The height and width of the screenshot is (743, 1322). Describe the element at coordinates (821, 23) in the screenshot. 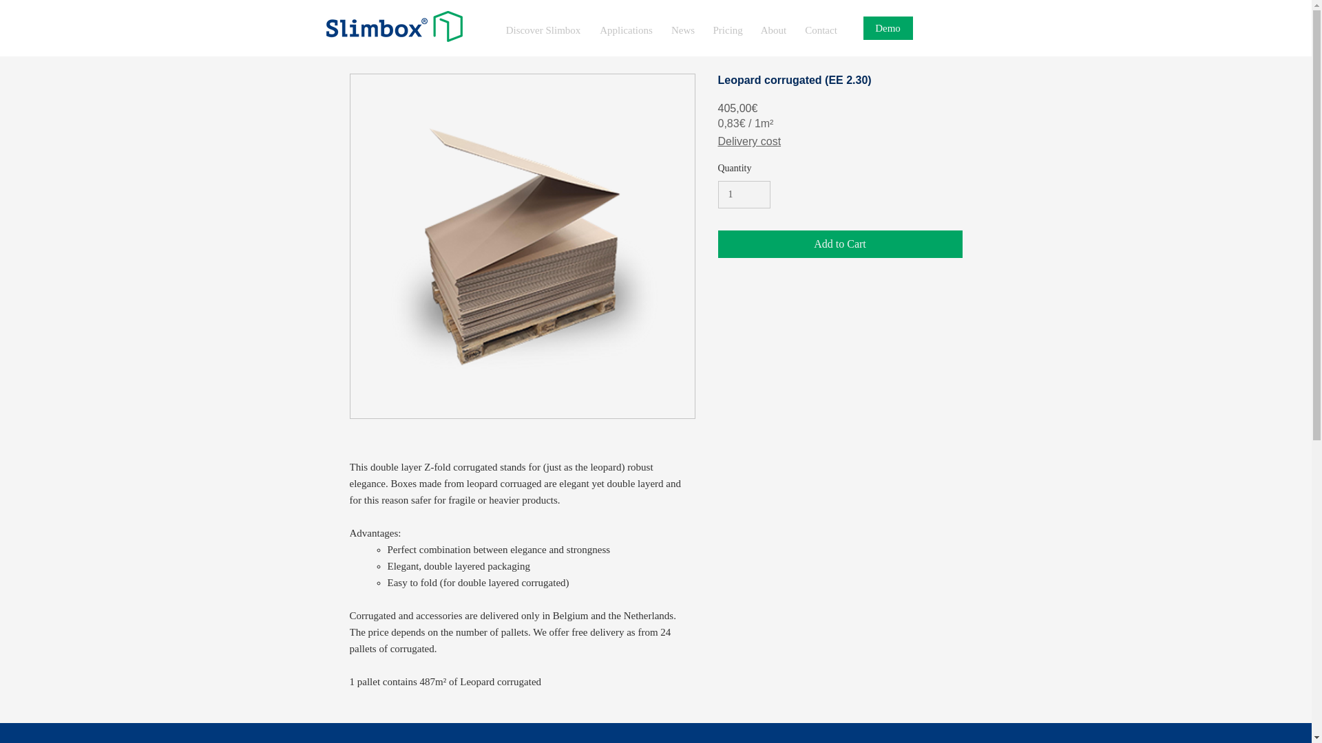

I see `Contact` at that location.